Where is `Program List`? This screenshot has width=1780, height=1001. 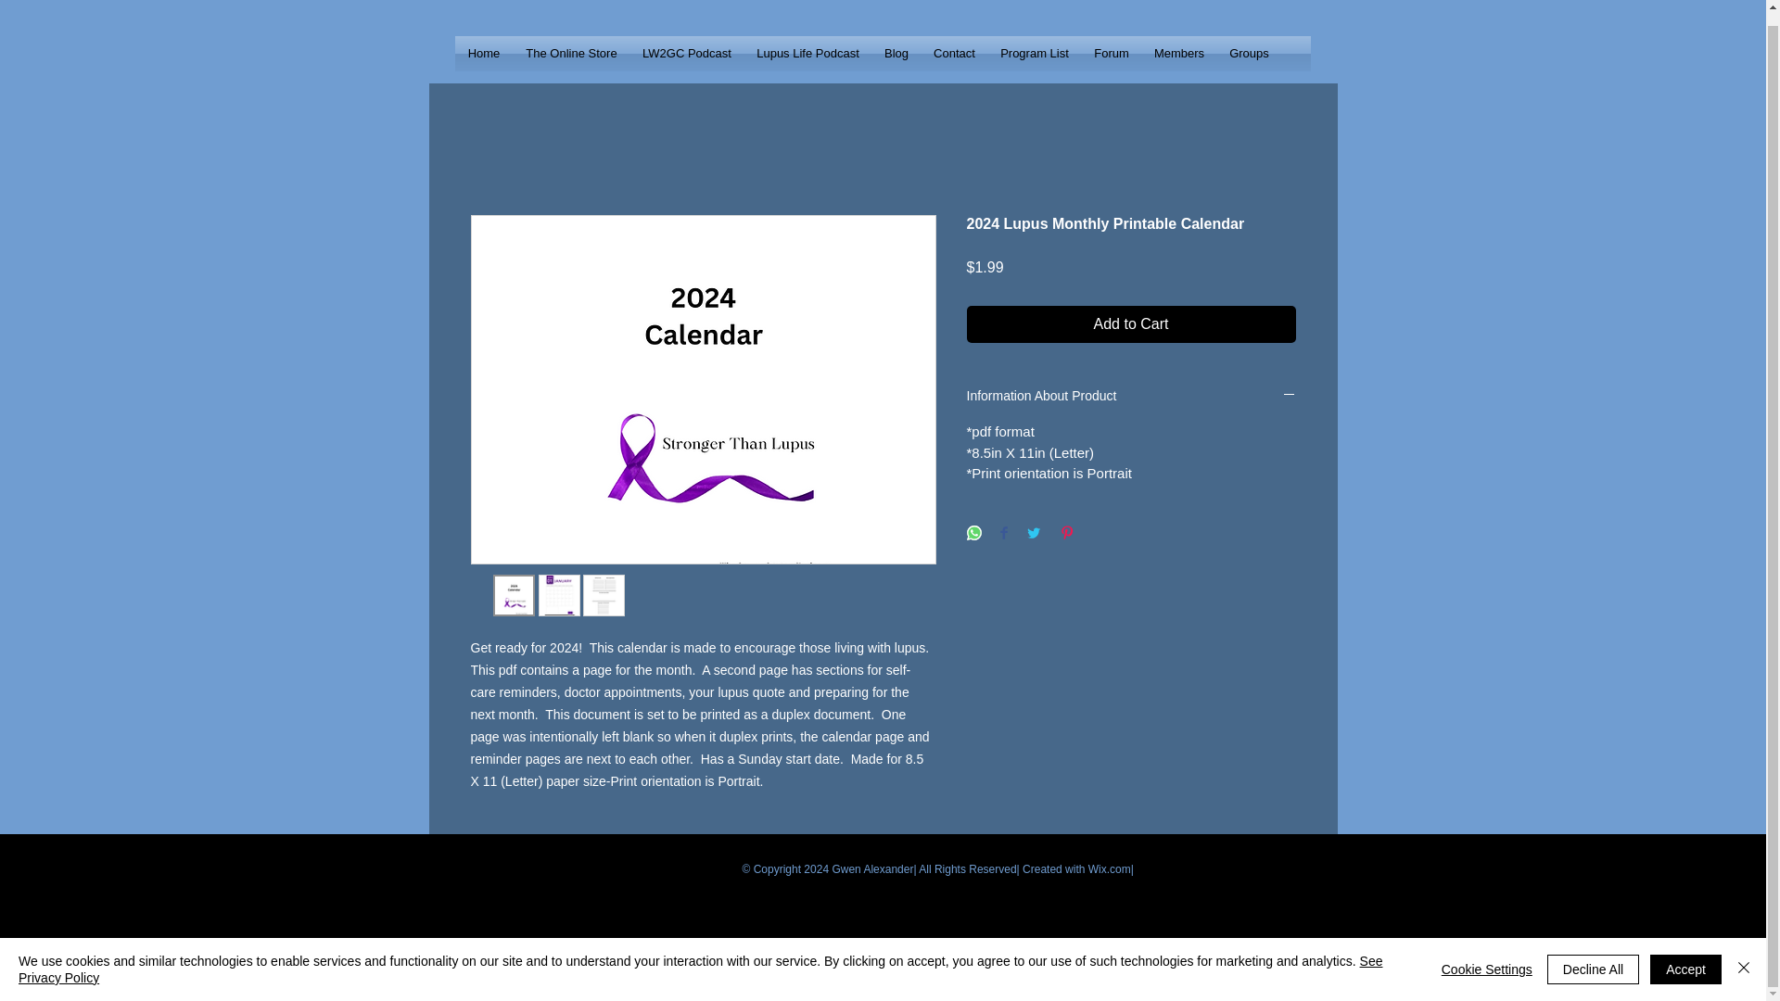 Program List is located at coordinates (1035, 53).